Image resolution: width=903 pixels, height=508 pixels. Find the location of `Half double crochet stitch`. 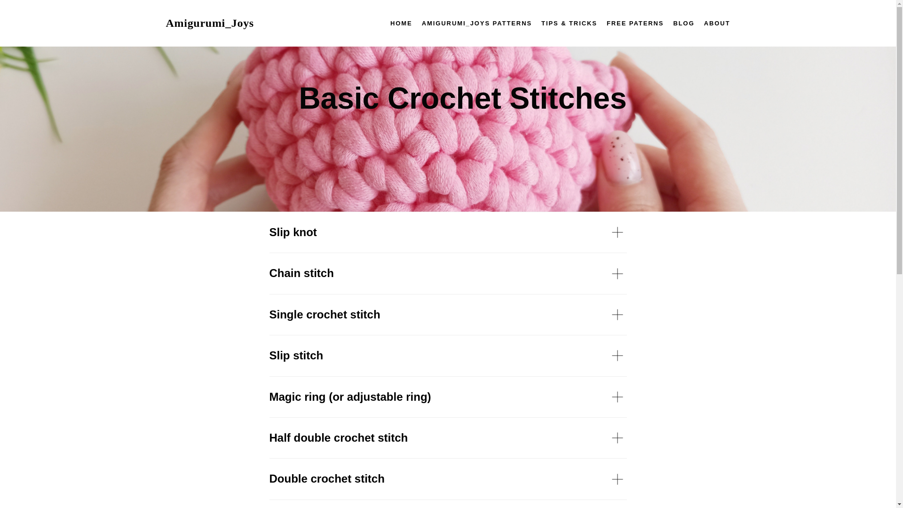

Half double crochet stitch is located at coordinates (448, 437).